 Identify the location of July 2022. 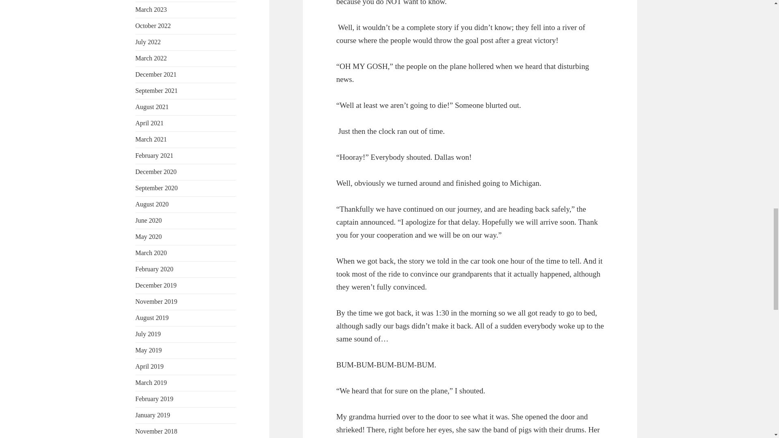
(148, 42).